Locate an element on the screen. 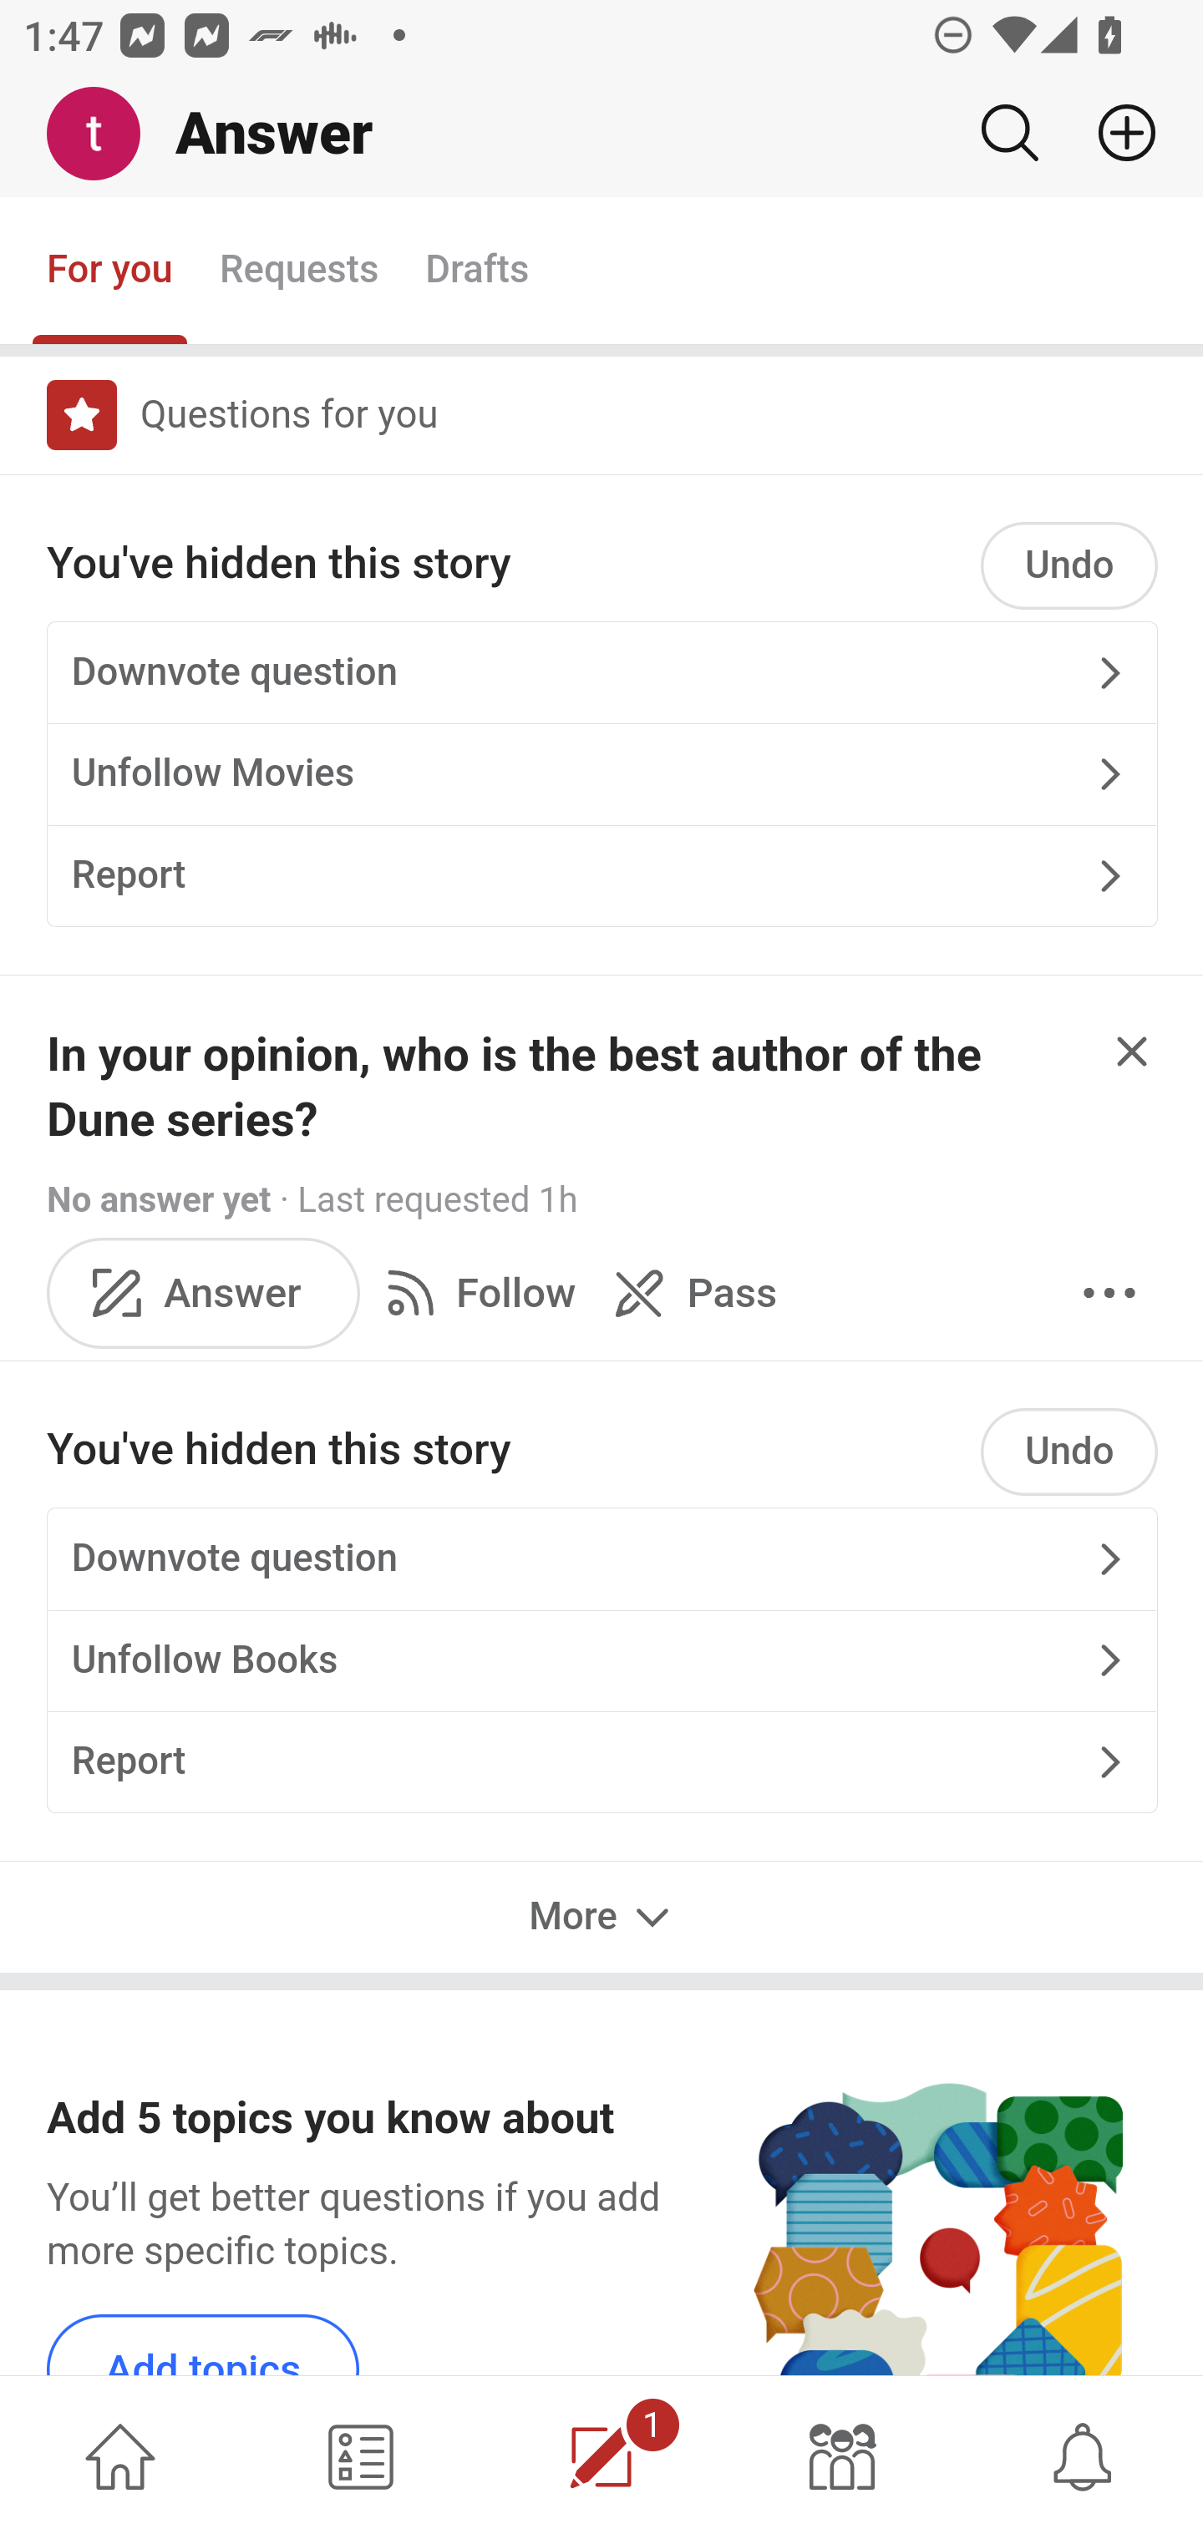 This screenshot has height=2539, width=1203. Follow is located at coordinates (475, 1292).